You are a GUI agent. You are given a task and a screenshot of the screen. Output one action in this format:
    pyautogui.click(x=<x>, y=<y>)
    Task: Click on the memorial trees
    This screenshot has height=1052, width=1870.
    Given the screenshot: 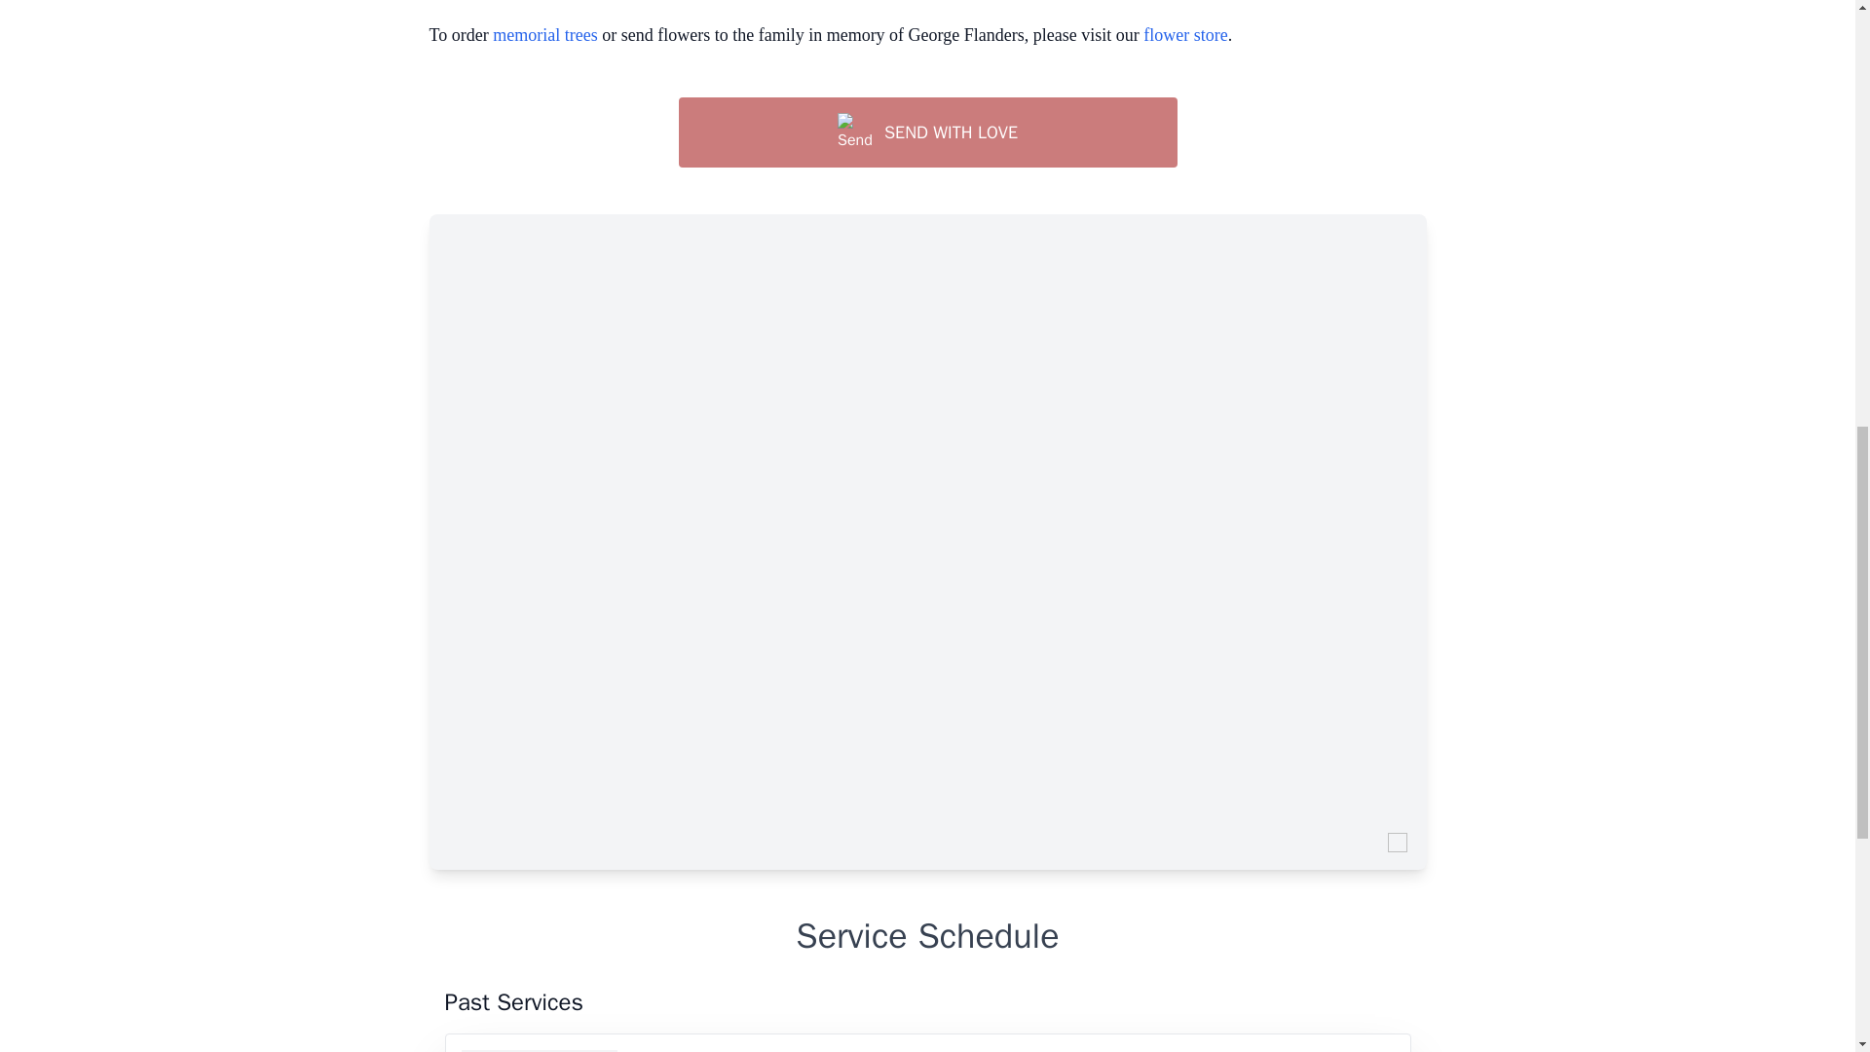 What is the action you would take?
    pyautogui.click(x=544, y=35)
    